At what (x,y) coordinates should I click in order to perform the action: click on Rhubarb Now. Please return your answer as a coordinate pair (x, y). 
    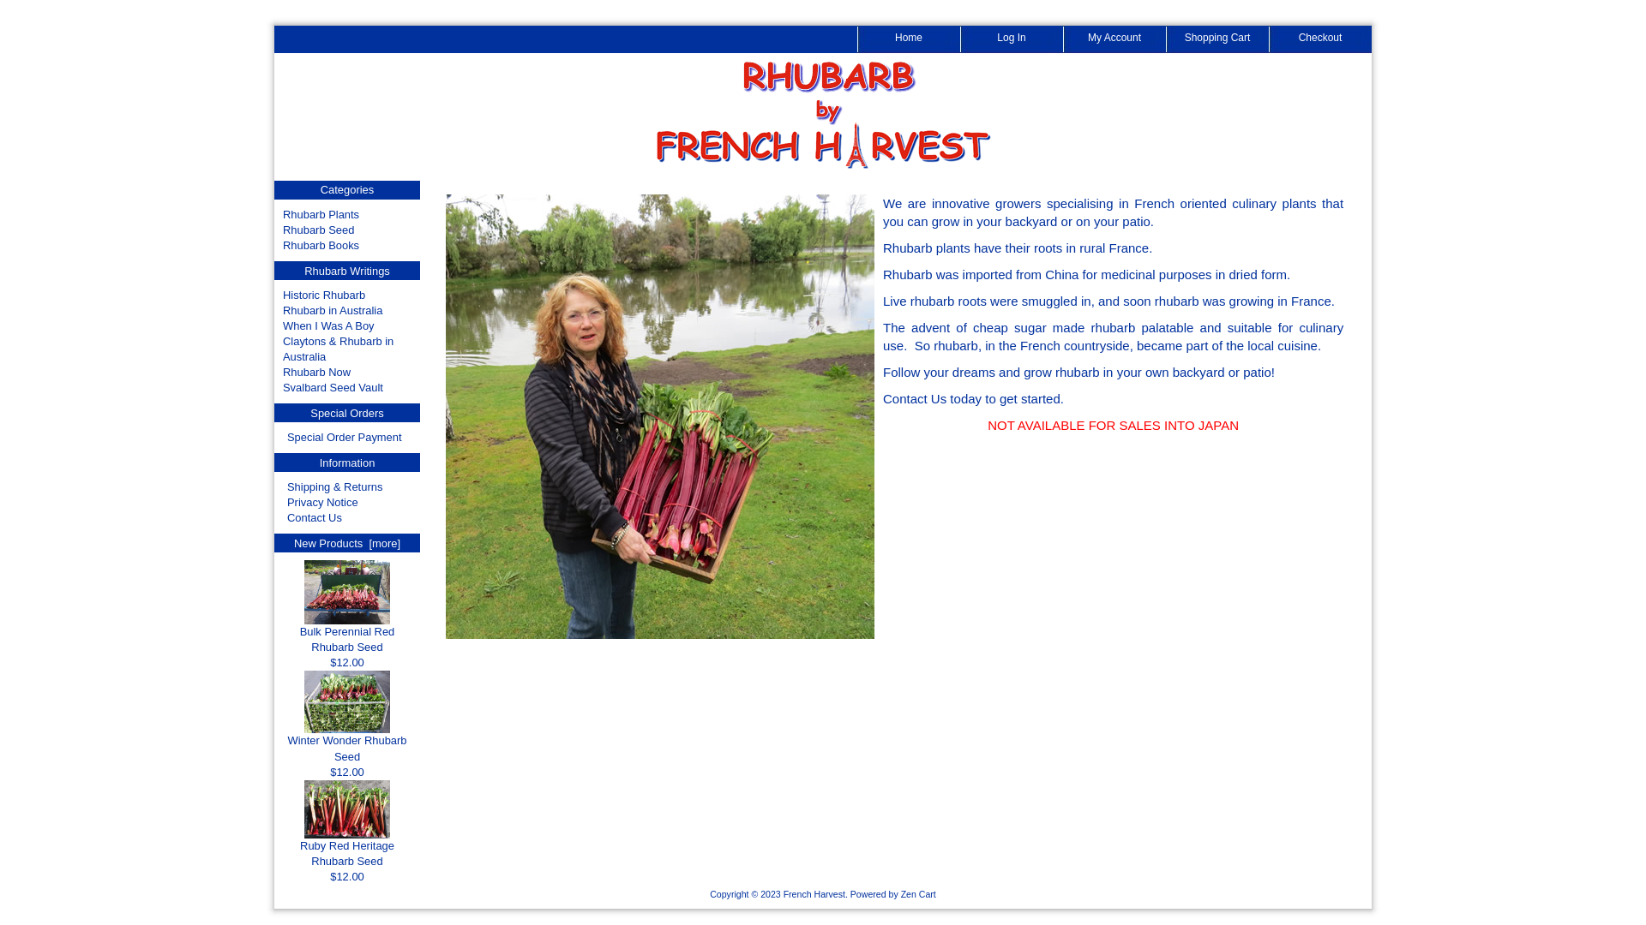
    Looking at the image, I should click on (317, 372).